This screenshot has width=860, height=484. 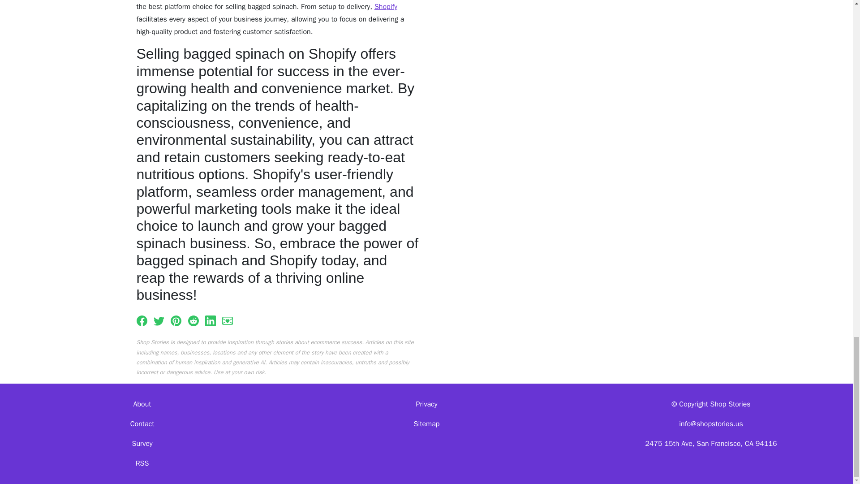 What do you see at coordinates (386, 6) in the screenshot?
I see `Shopify` at bounding box center [386, 6].